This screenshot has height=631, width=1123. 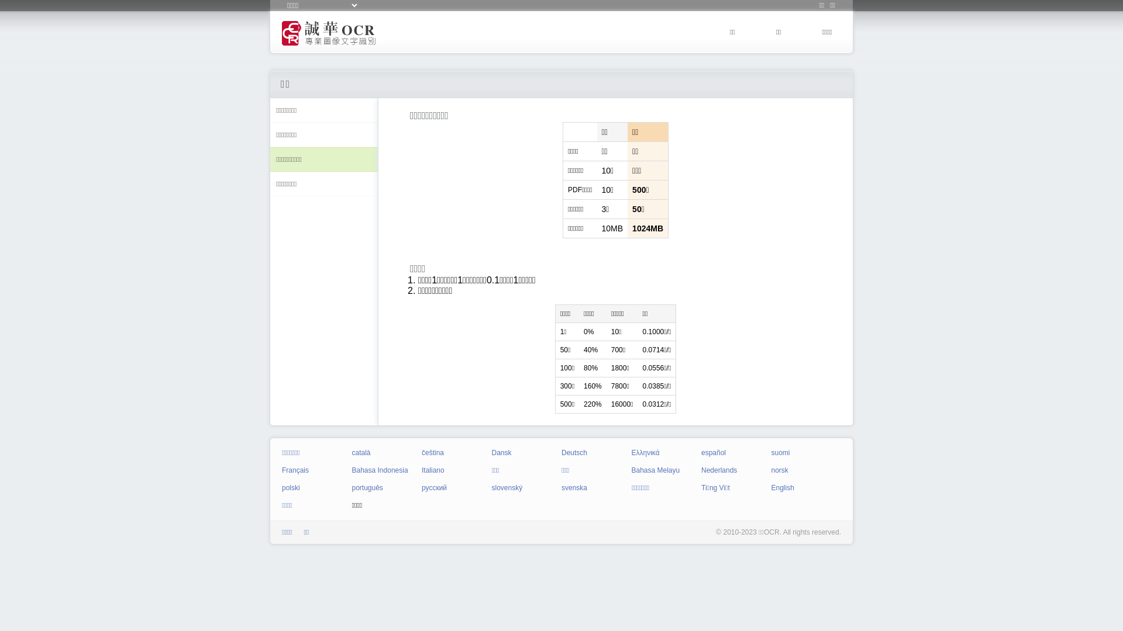 I want to click on polski, so click(x=291, y=488).